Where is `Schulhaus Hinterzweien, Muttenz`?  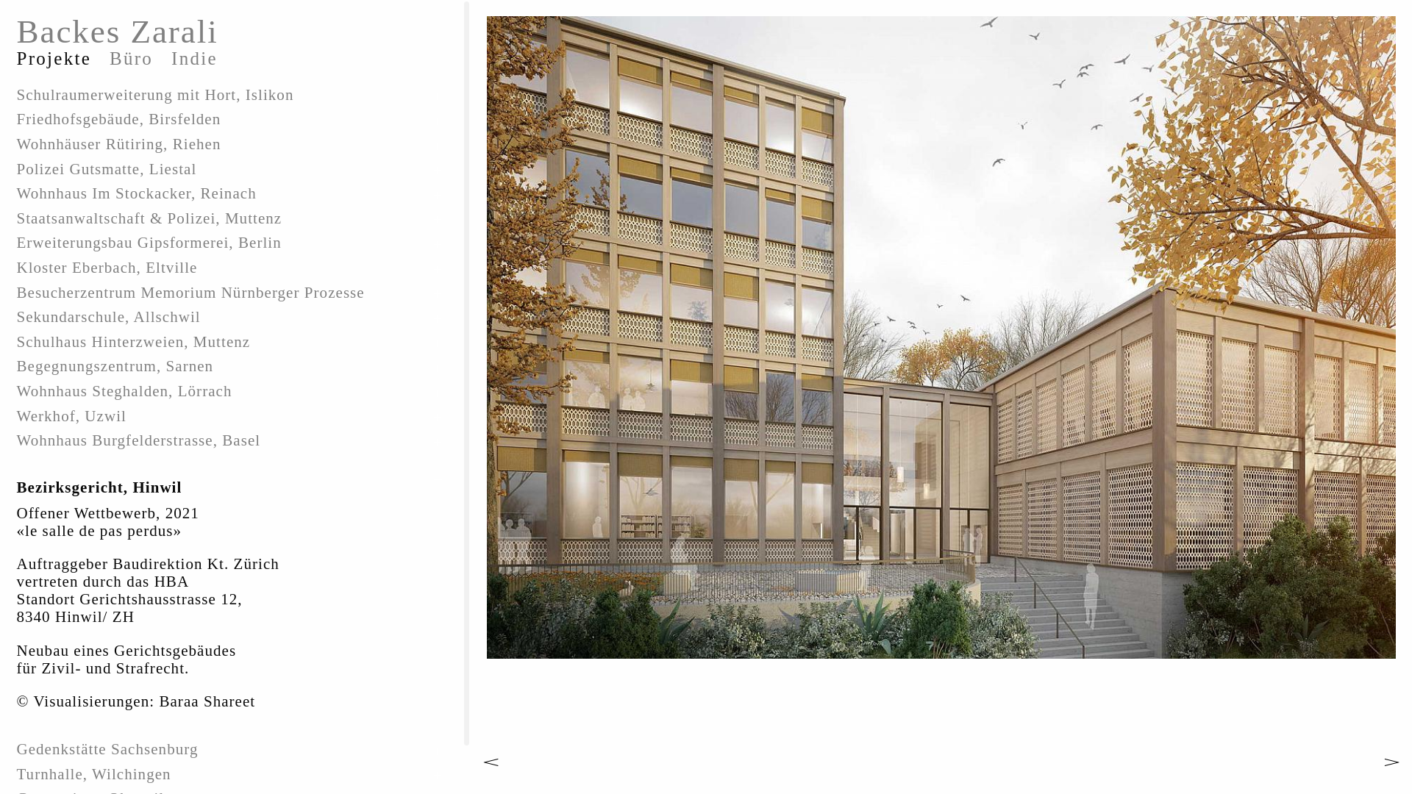 Schulhaus Hinterzweien, Muttenz is located at coordinates (235, 343).